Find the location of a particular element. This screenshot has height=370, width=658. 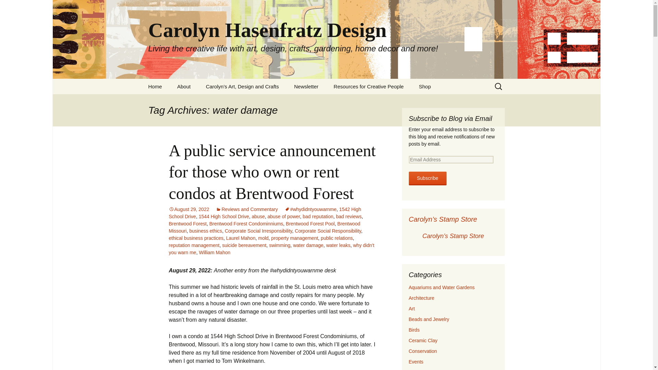

August 29, 2022 is located at coordinates (188, 209).